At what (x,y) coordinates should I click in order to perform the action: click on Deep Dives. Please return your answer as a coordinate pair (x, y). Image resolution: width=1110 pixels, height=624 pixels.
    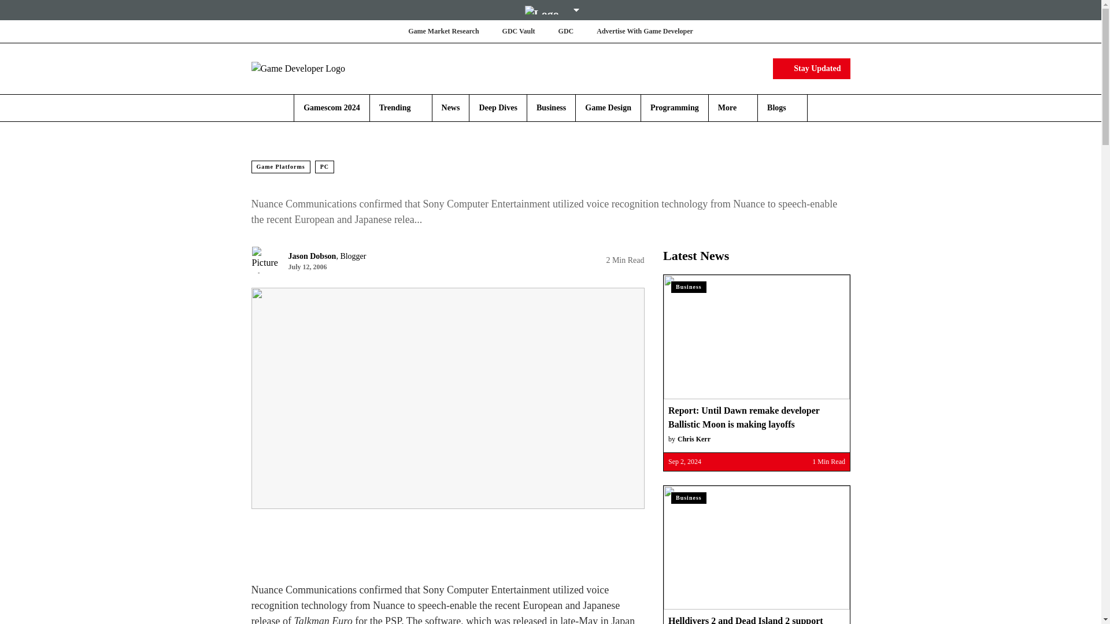
    Looking at the image, I should click on (497, 107).